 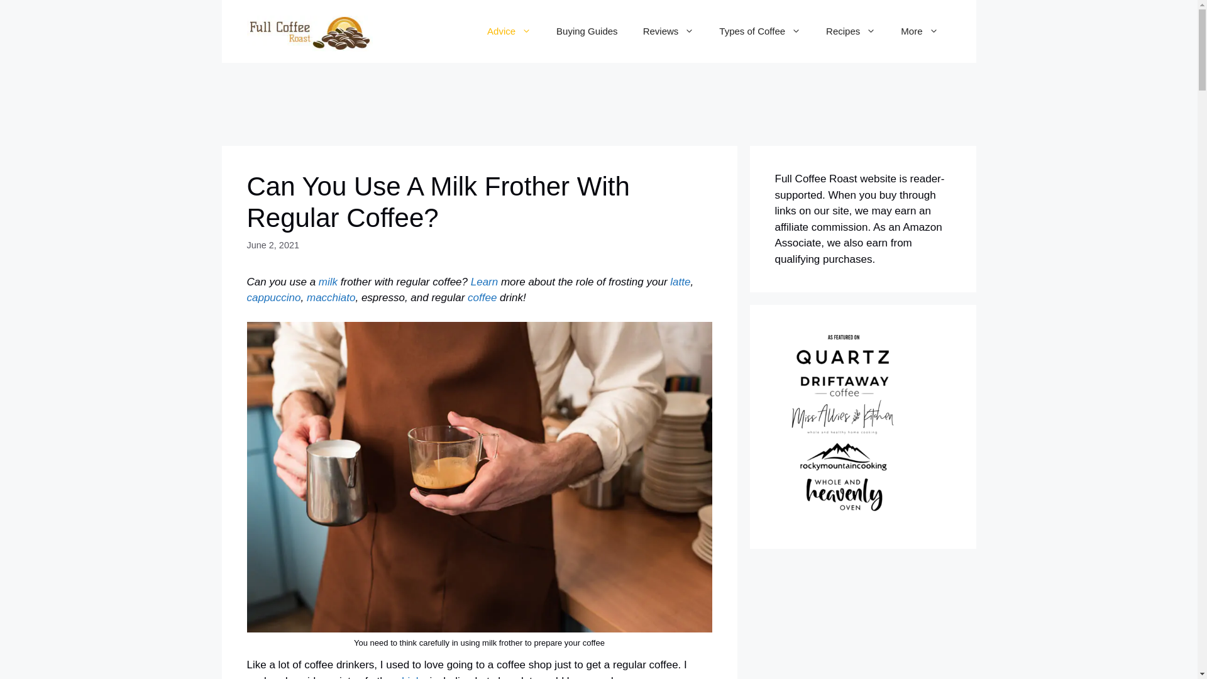 What do you see at coordinates (587, 31) in the screenshot?
I see `Buying Guides` at bounding box center [587, 31].